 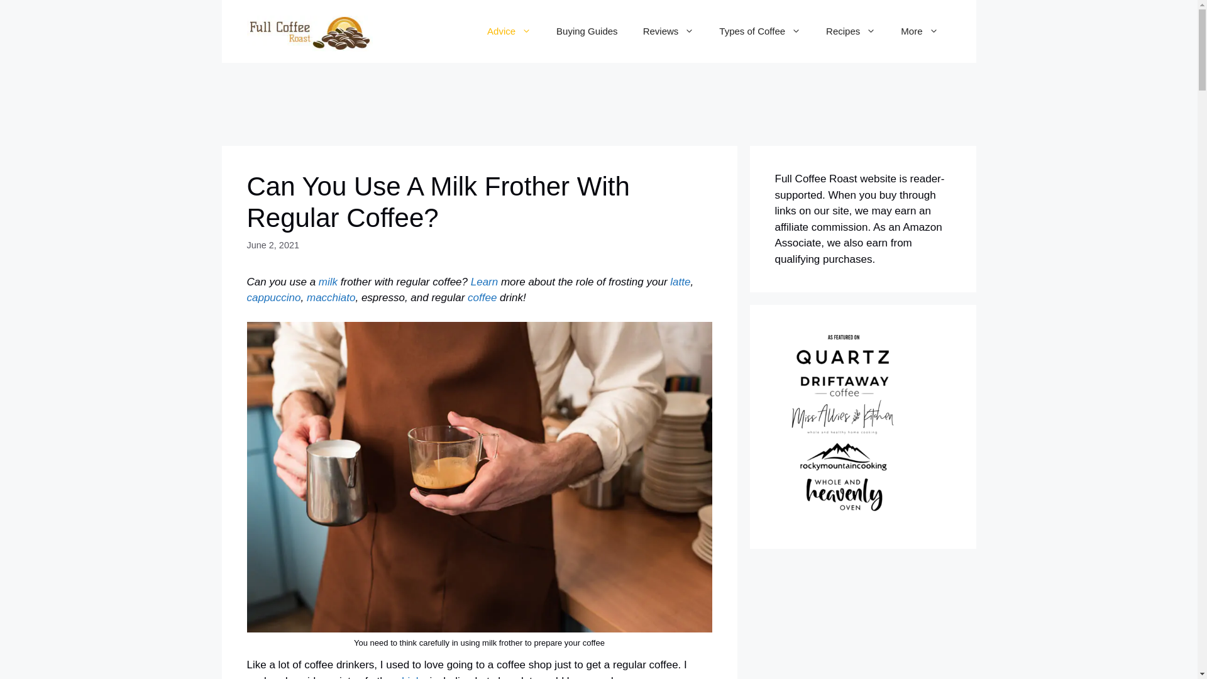 What do you see at coordinates (587, 31) in the screenshot?
I see `Buying Guides` at bounding box center [587, 31].